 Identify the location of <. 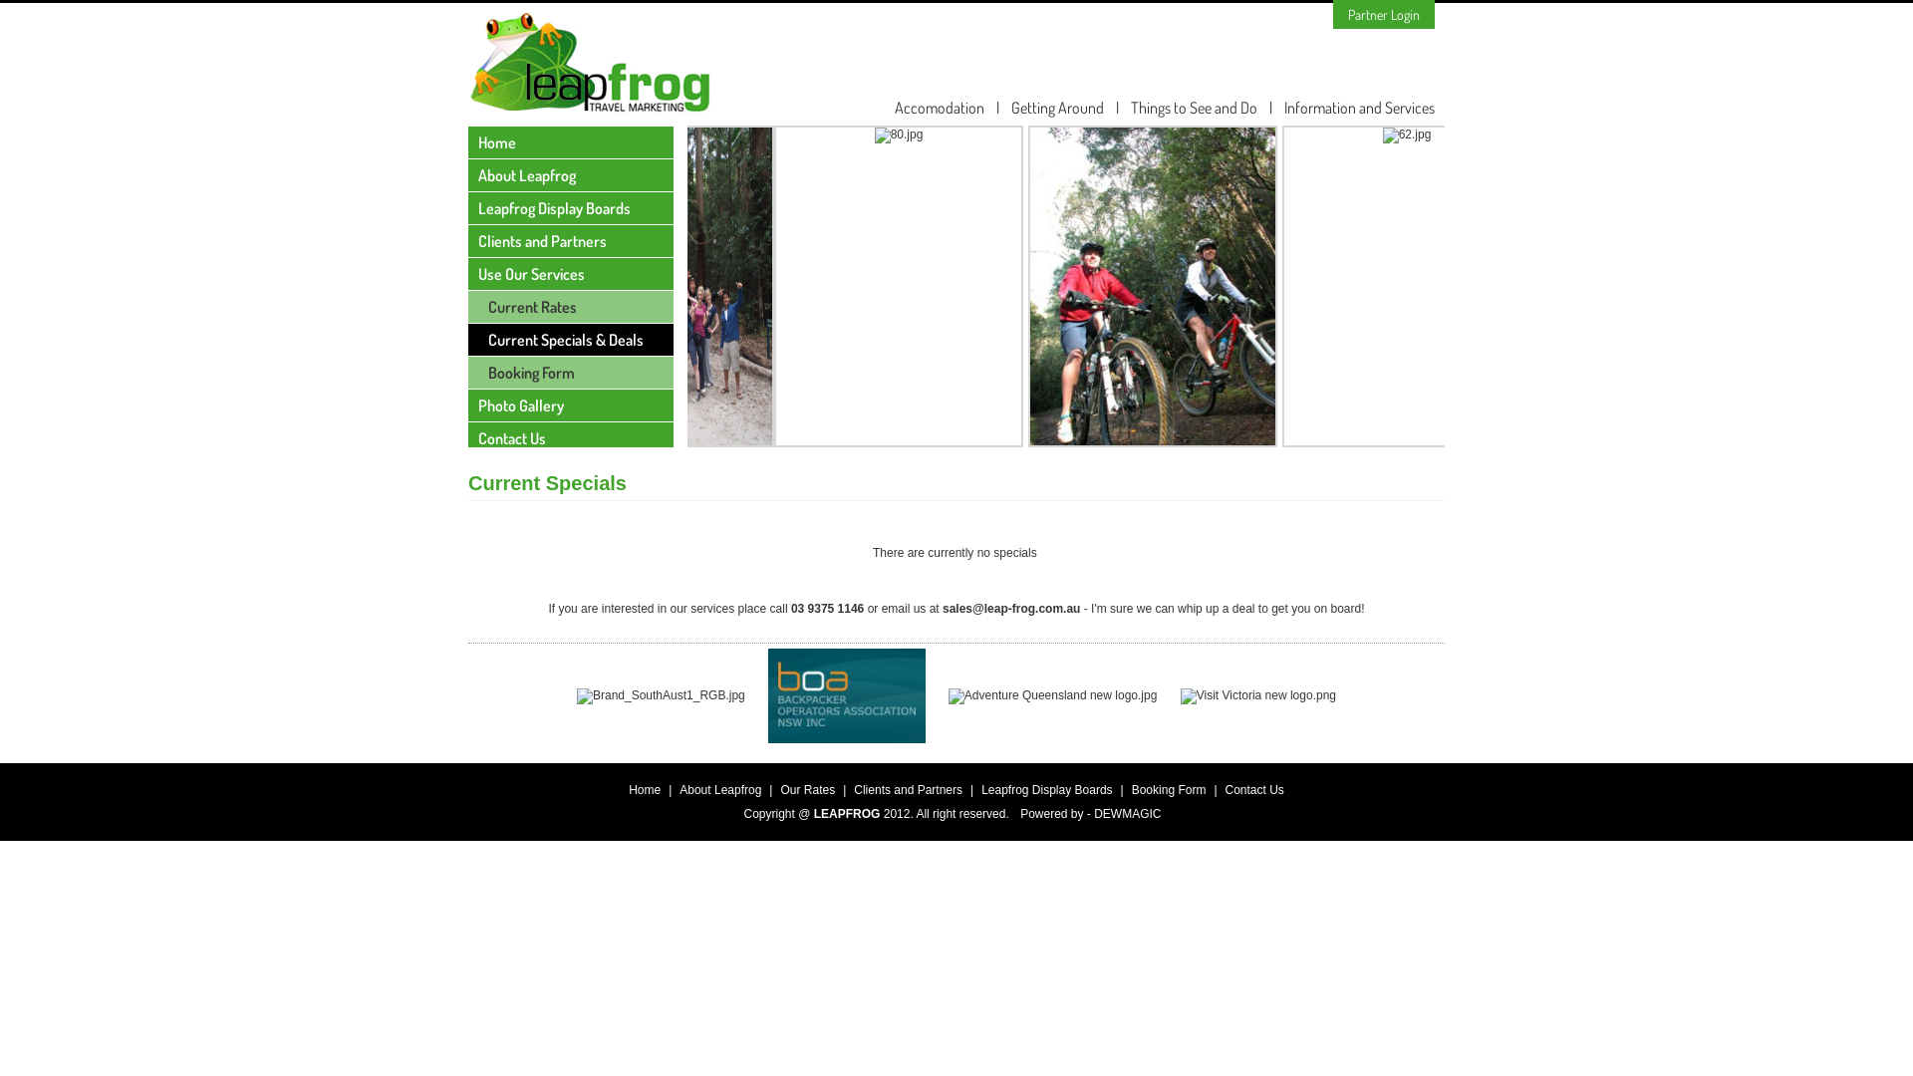
(650, 395).